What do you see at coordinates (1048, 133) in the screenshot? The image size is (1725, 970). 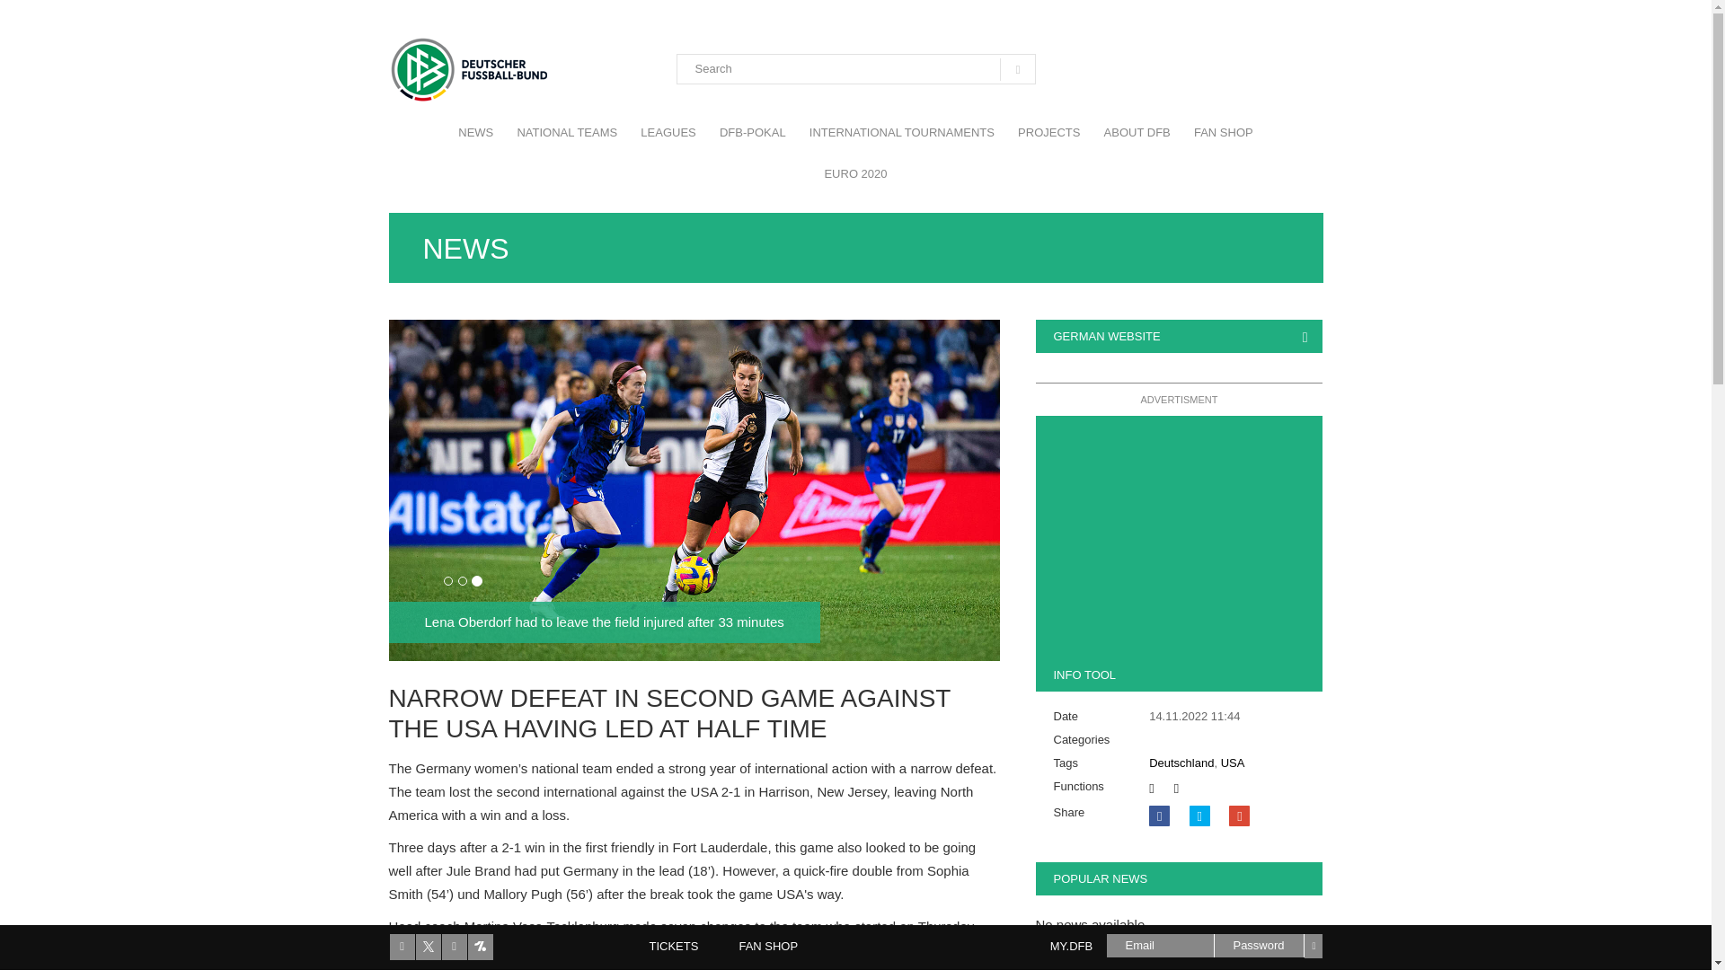 I see `PROJECTS` at bounding box center [1048, 133].